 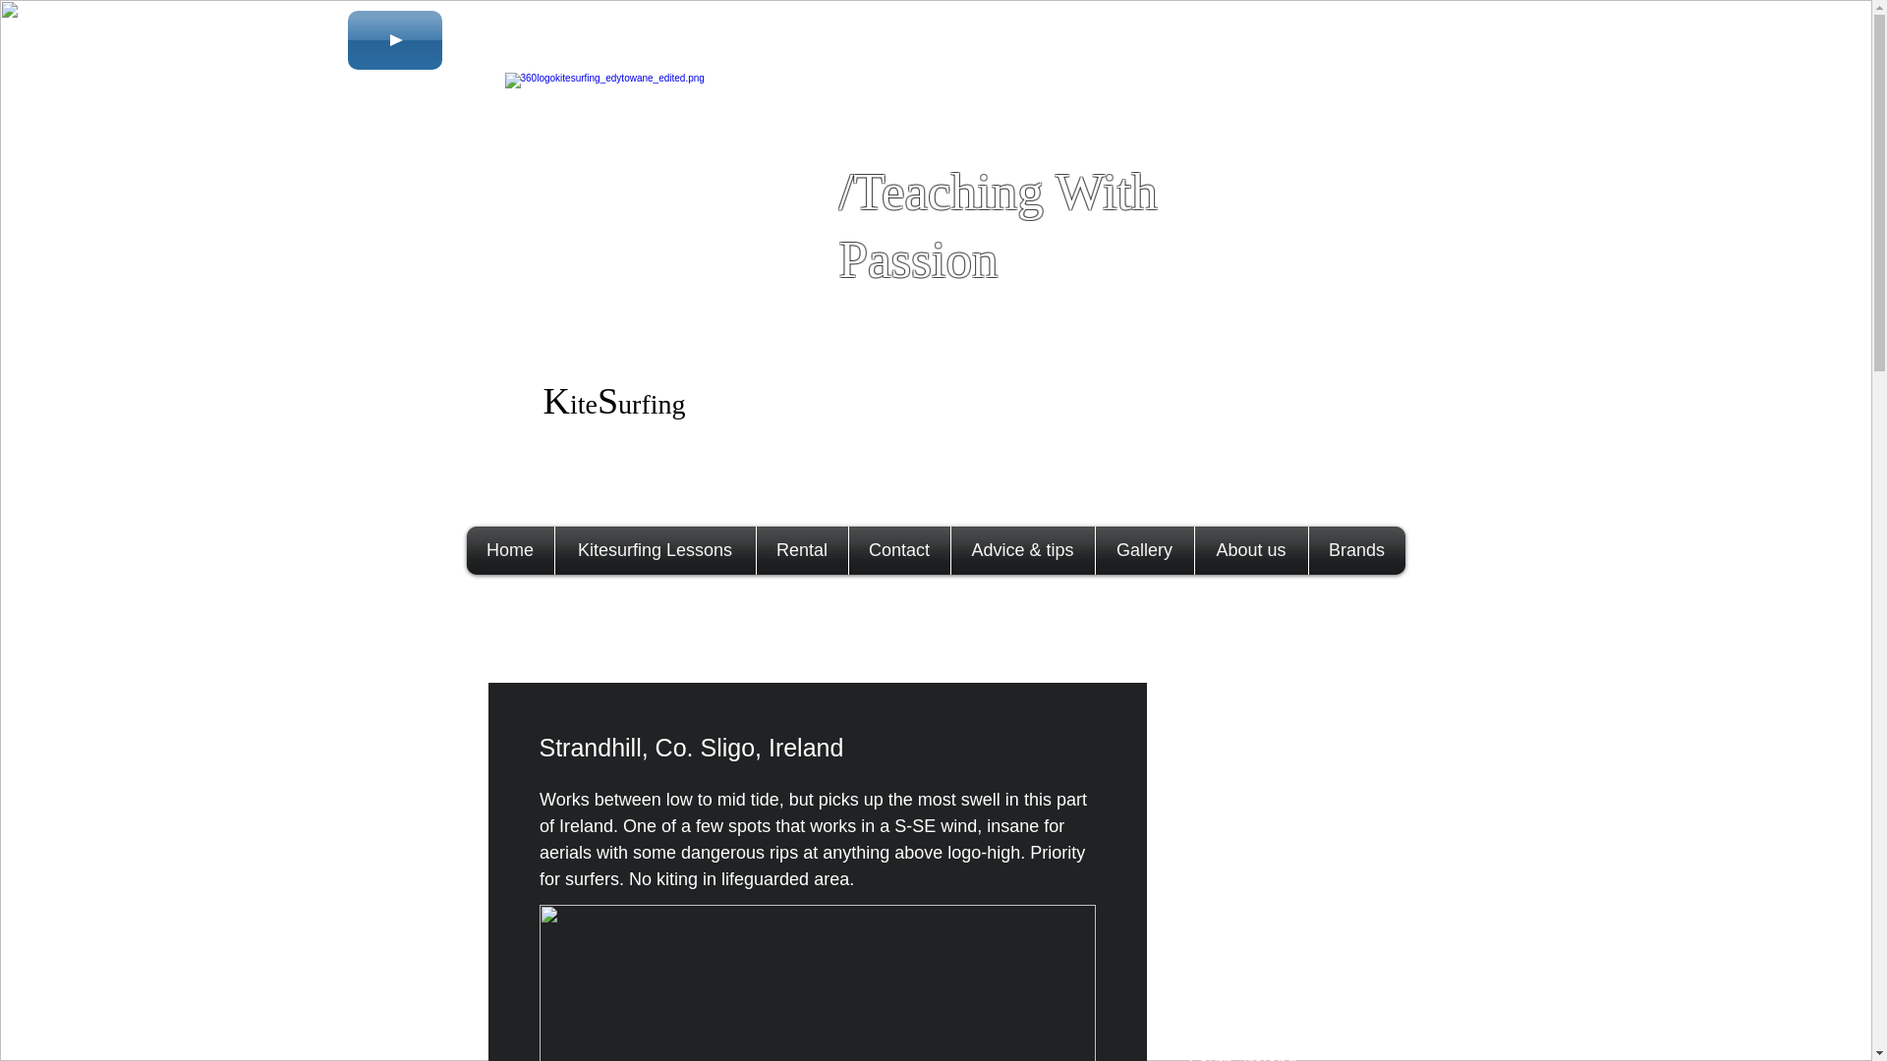 What do you see at coordinates (800, 550) in the screenshot?
I see `Rental` at bounding box center [800, 550].